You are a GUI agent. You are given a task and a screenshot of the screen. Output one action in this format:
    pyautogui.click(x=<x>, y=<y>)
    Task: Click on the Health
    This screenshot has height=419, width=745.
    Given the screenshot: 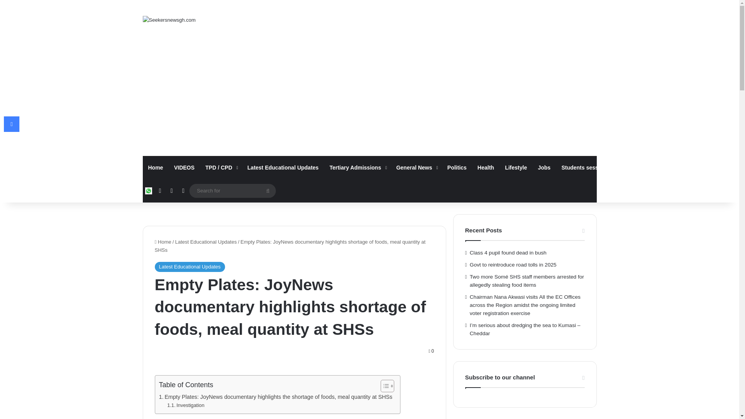 What is the action you would take?
    pyautogui.click(x=486, y=168)
    